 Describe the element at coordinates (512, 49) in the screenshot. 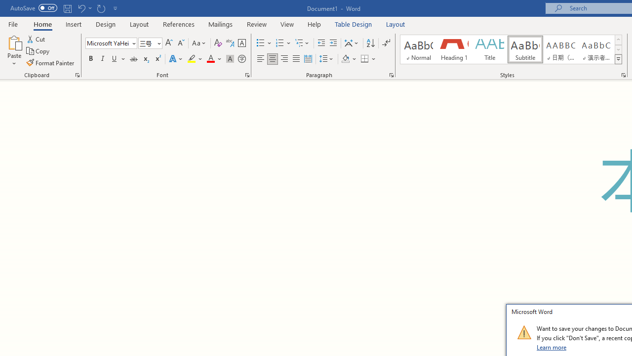

I see `AutomationID: QuickStylesGallery` at that location.